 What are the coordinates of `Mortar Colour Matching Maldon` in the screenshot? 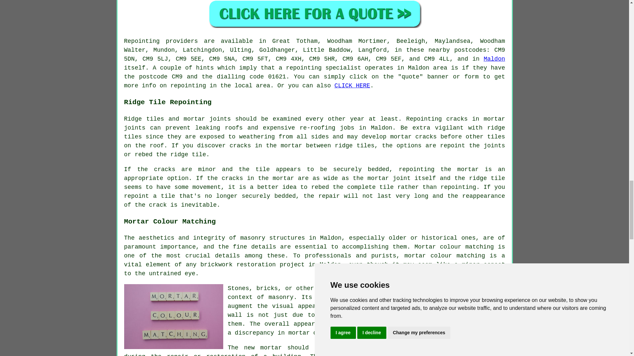 It's located at (174, 316).